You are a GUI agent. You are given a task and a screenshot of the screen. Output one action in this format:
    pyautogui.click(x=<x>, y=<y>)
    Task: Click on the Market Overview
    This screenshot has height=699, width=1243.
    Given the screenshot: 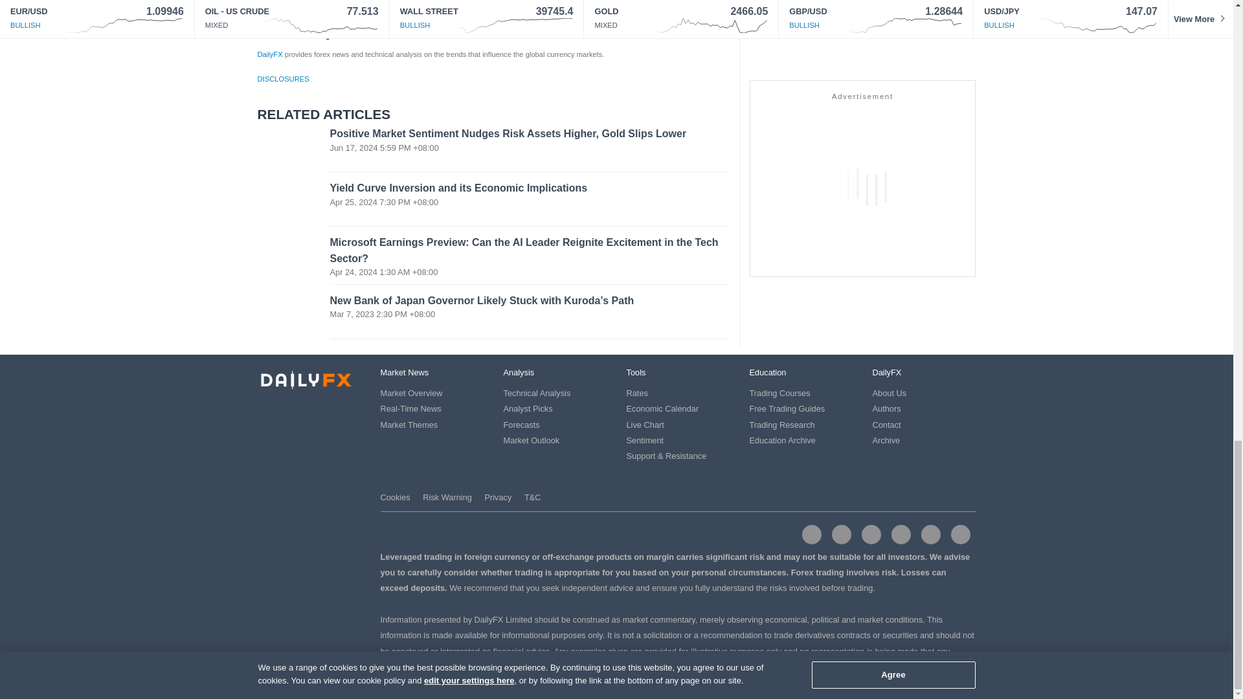 What is the action you would take?
    pyautogui.click(x=411, y=393)
    